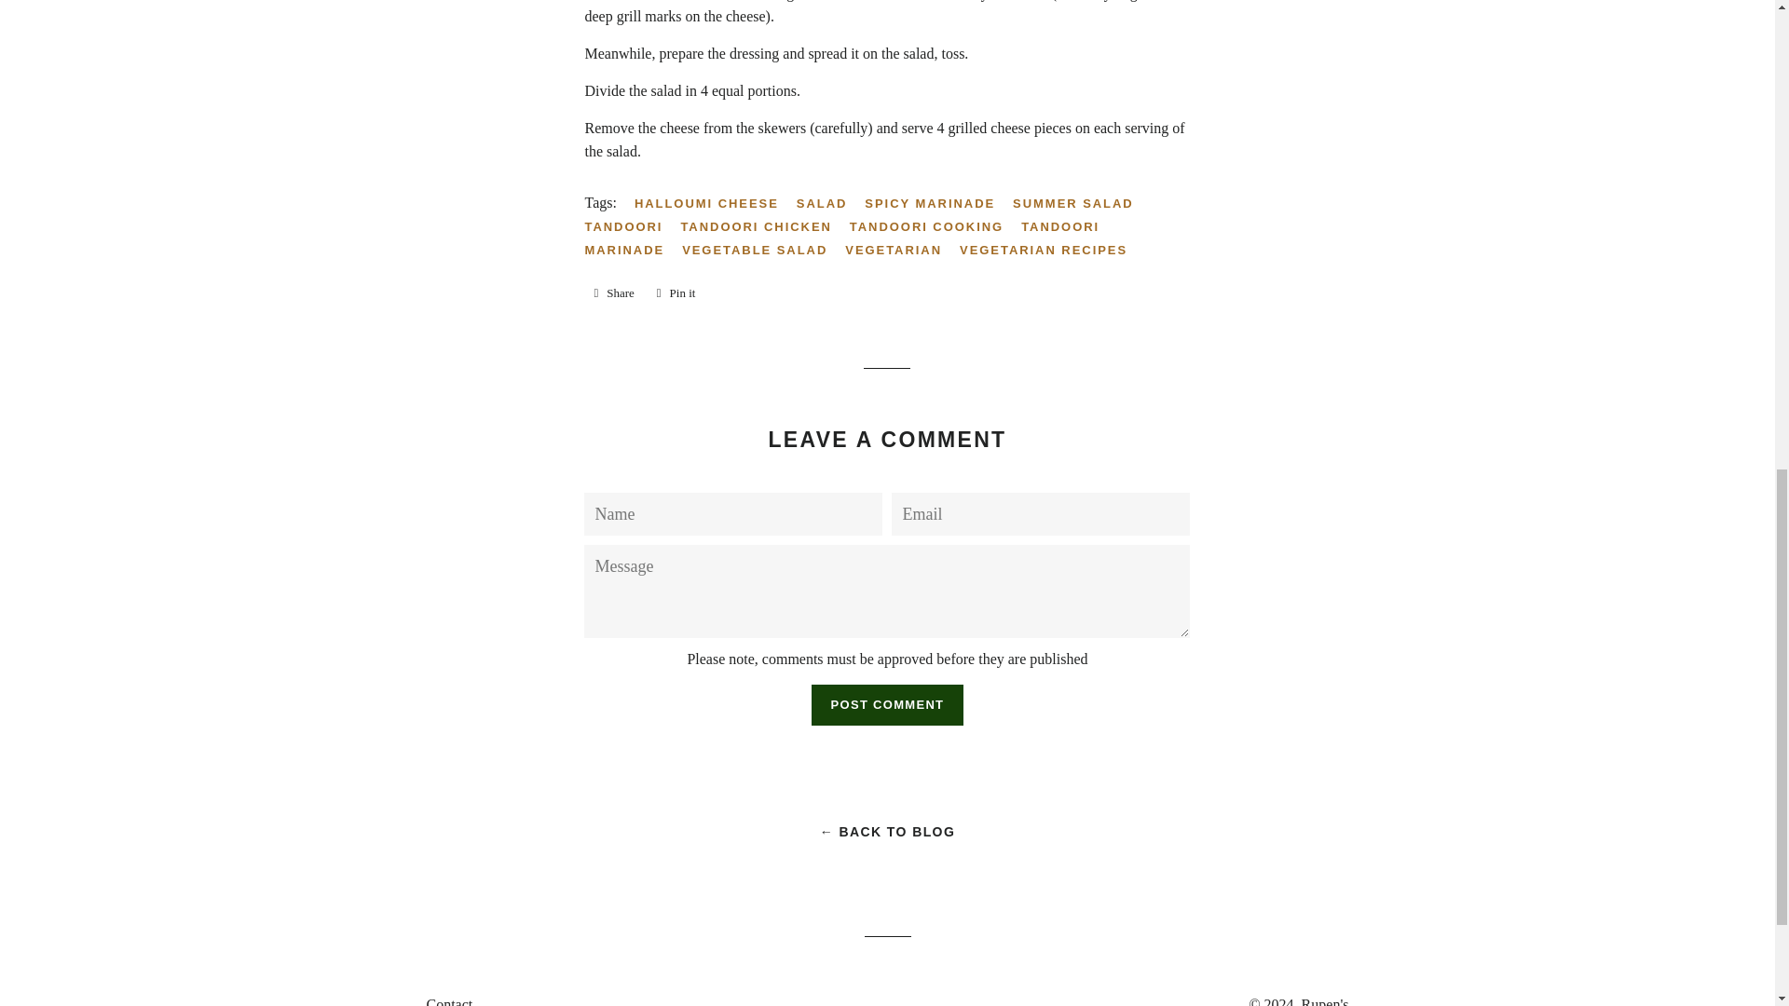  Describe the element at coordinates (613, 293) in the screenshot. I see `Share on Facebook` at that location.